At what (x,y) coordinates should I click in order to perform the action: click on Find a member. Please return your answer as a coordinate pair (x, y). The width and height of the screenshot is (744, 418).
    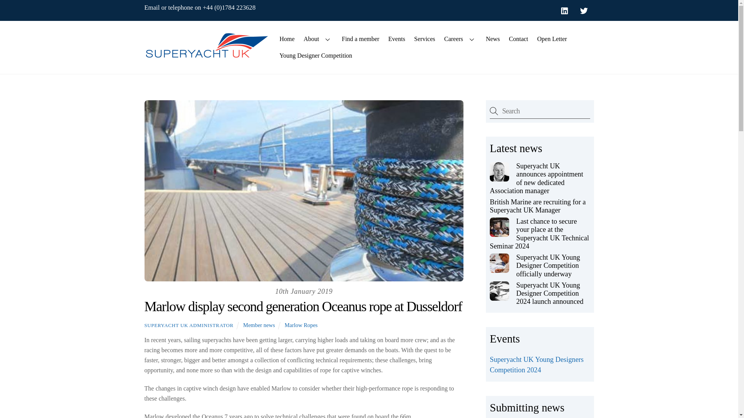
    Looking at the image, I should click on (360, 39).